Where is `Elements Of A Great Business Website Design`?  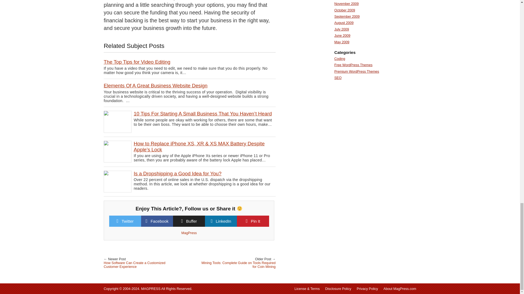 Elements Of A Great Business Website Design is located at coordinates (156, 85).